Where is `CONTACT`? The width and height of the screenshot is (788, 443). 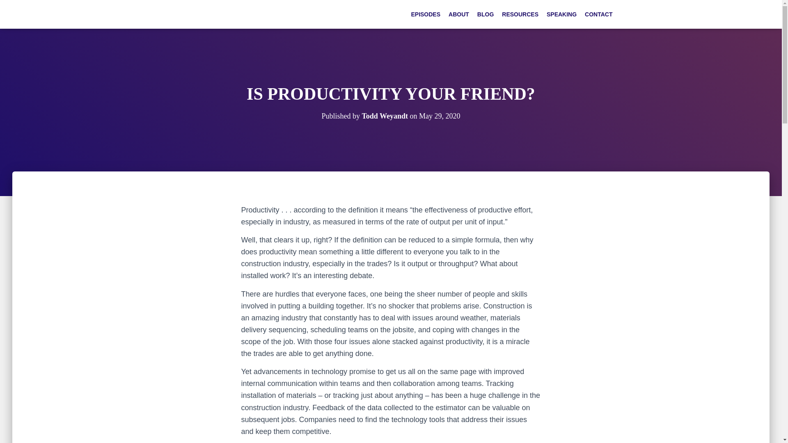
CONTACT is located at coordinates (598, 14).